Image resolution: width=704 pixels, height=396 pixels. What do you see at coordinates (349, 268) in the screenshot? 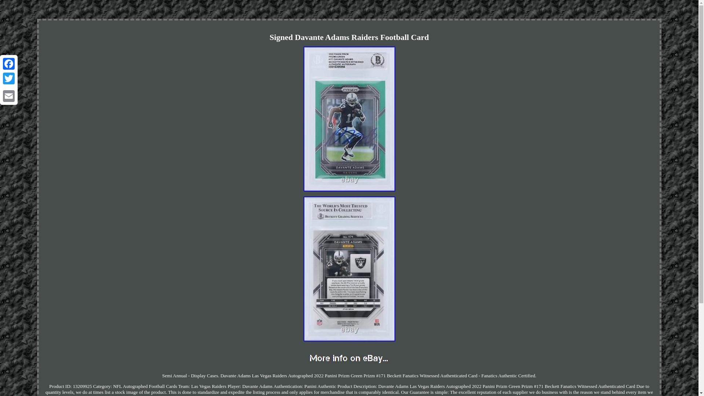
I see `Signed Davante Adams Raiders Football Card` at bounding box center [349, 268].